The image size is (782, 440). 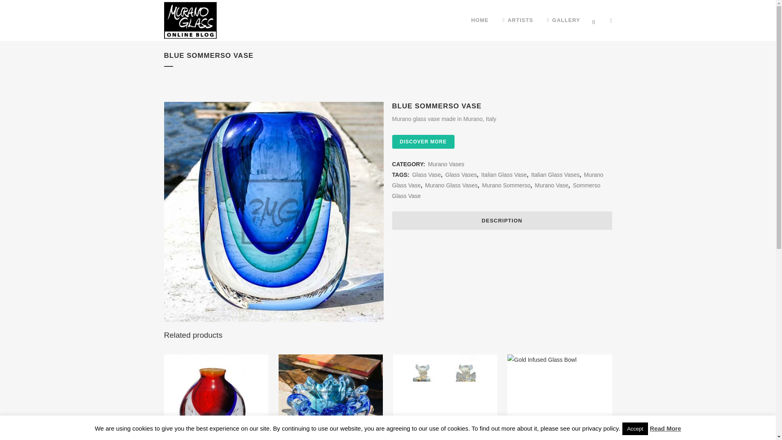 I want to click on GALLERY, so click(x=564, y=20).